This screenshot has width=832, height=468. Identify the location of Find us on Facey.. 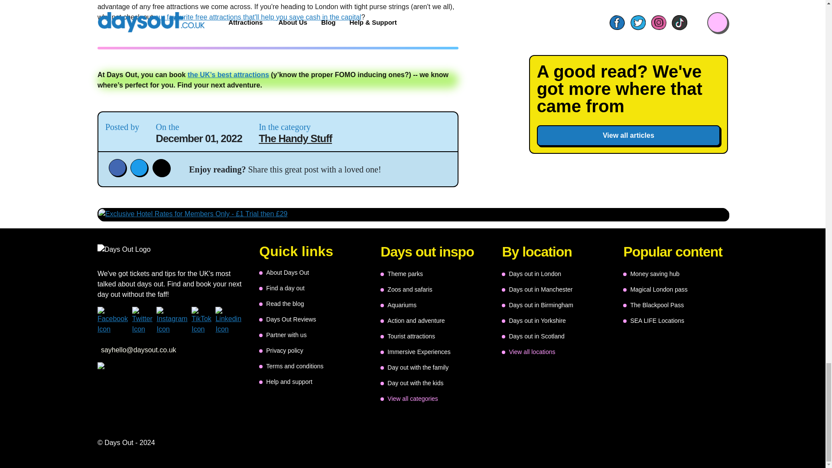
(114, 321).